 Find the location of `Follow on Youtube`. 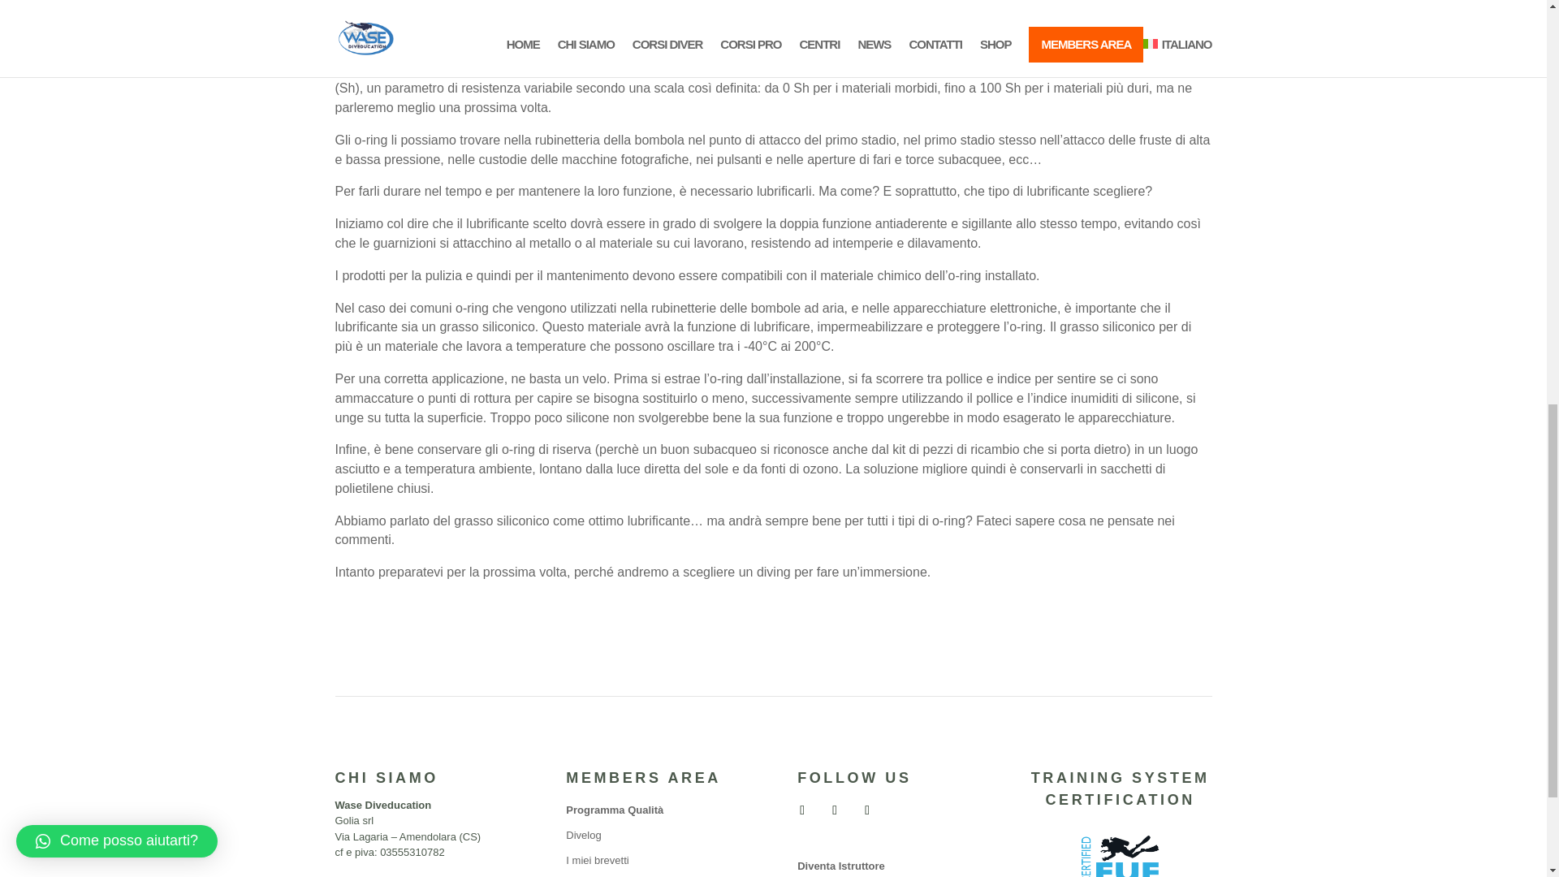

Follow on Youtube is located at coordinates (867, 810).